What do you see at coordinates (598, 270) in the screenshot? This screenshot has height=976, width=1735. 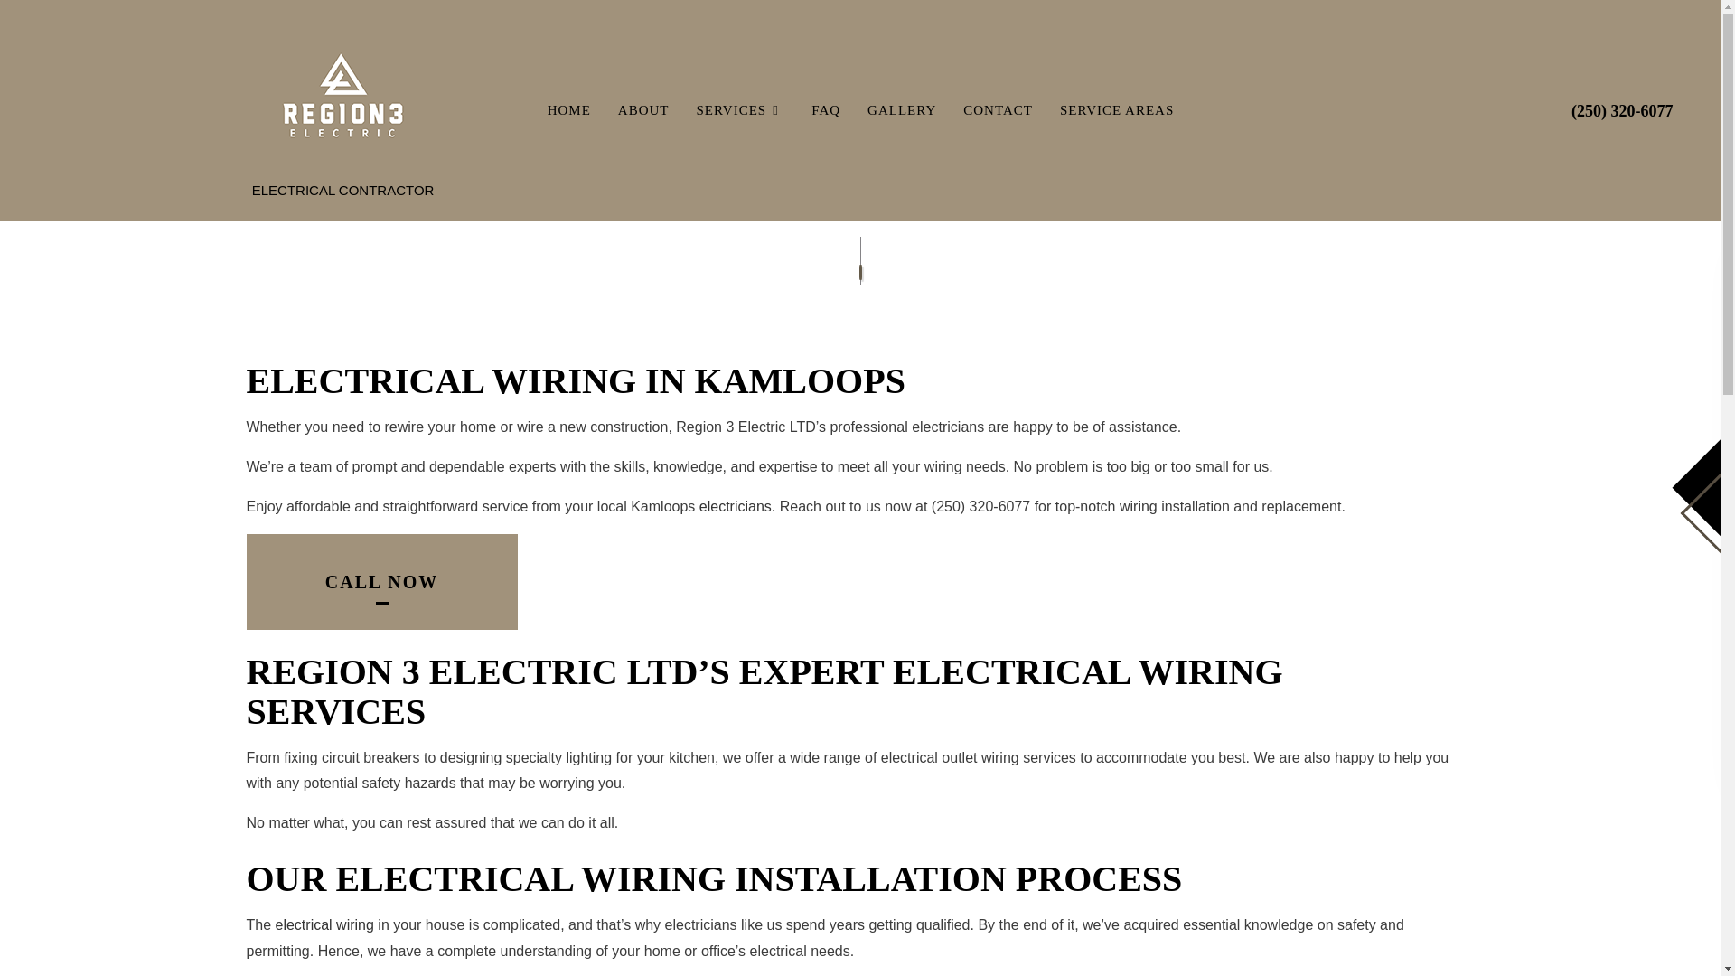 I see `ELECTRICAL WIRING` at bounding box center [598, 270].